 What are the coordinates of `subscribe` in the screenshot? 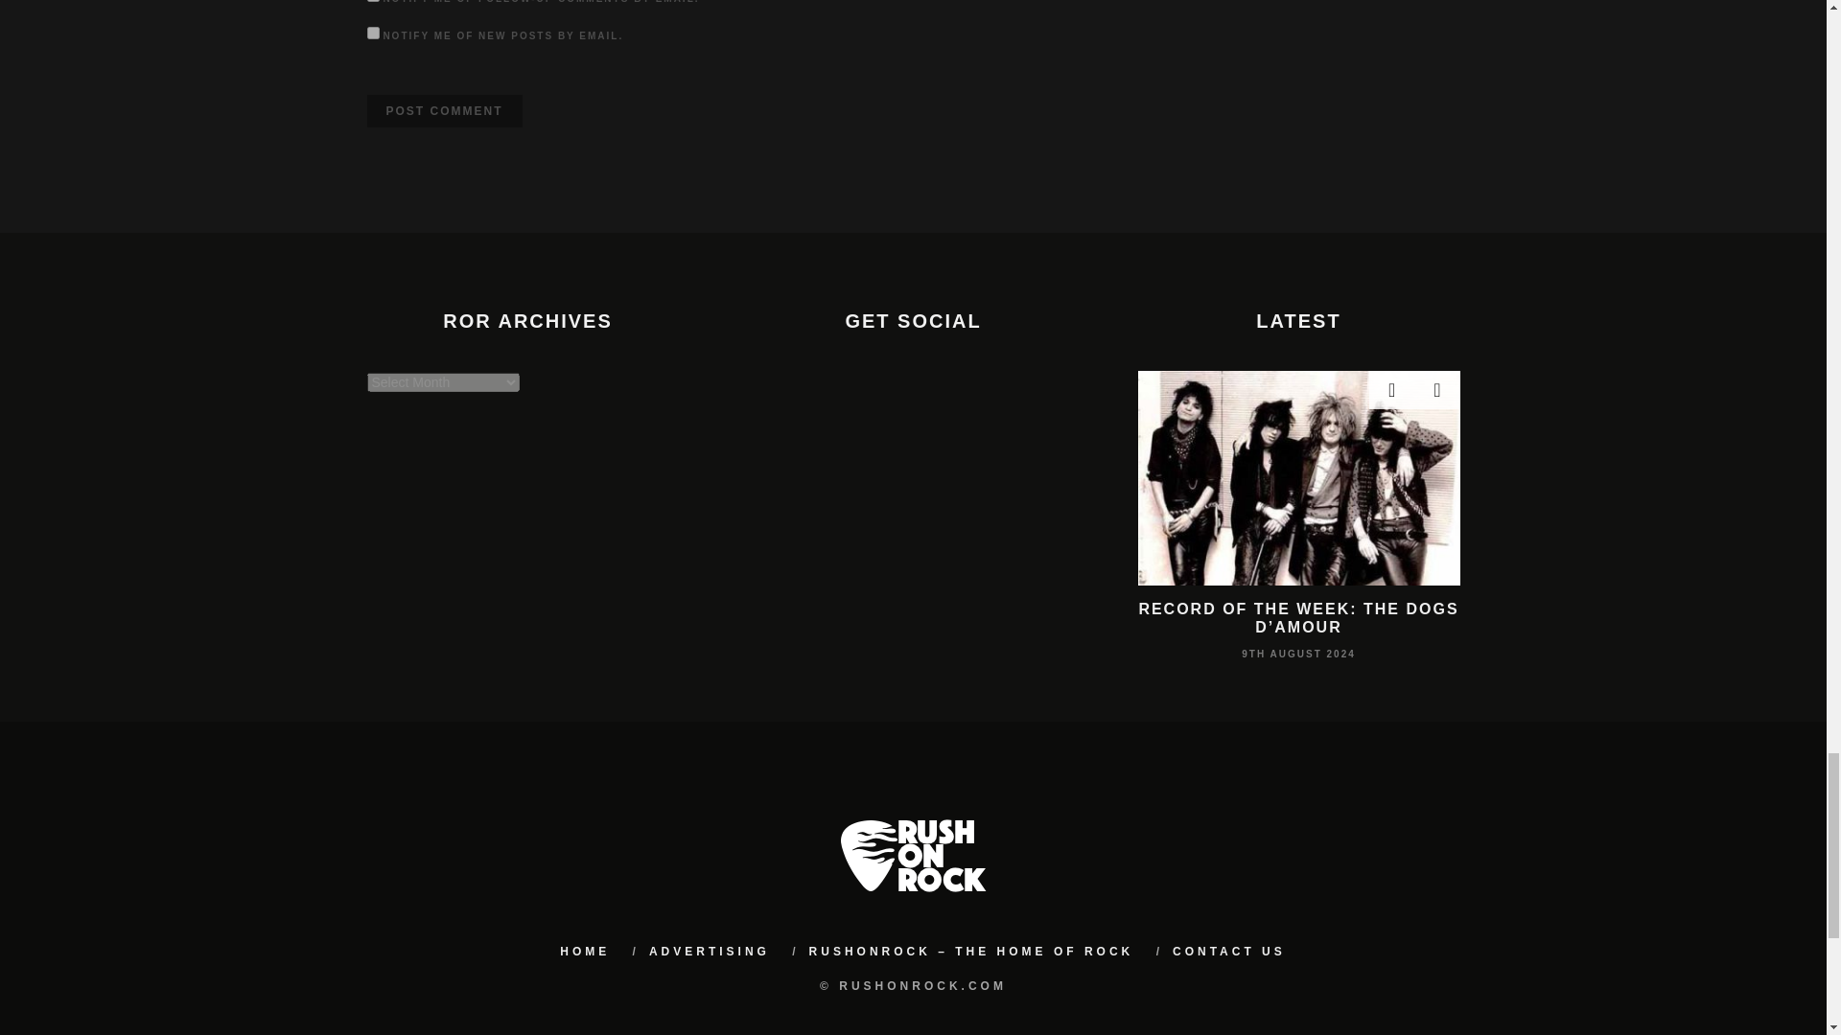 It's located at (372, 33).